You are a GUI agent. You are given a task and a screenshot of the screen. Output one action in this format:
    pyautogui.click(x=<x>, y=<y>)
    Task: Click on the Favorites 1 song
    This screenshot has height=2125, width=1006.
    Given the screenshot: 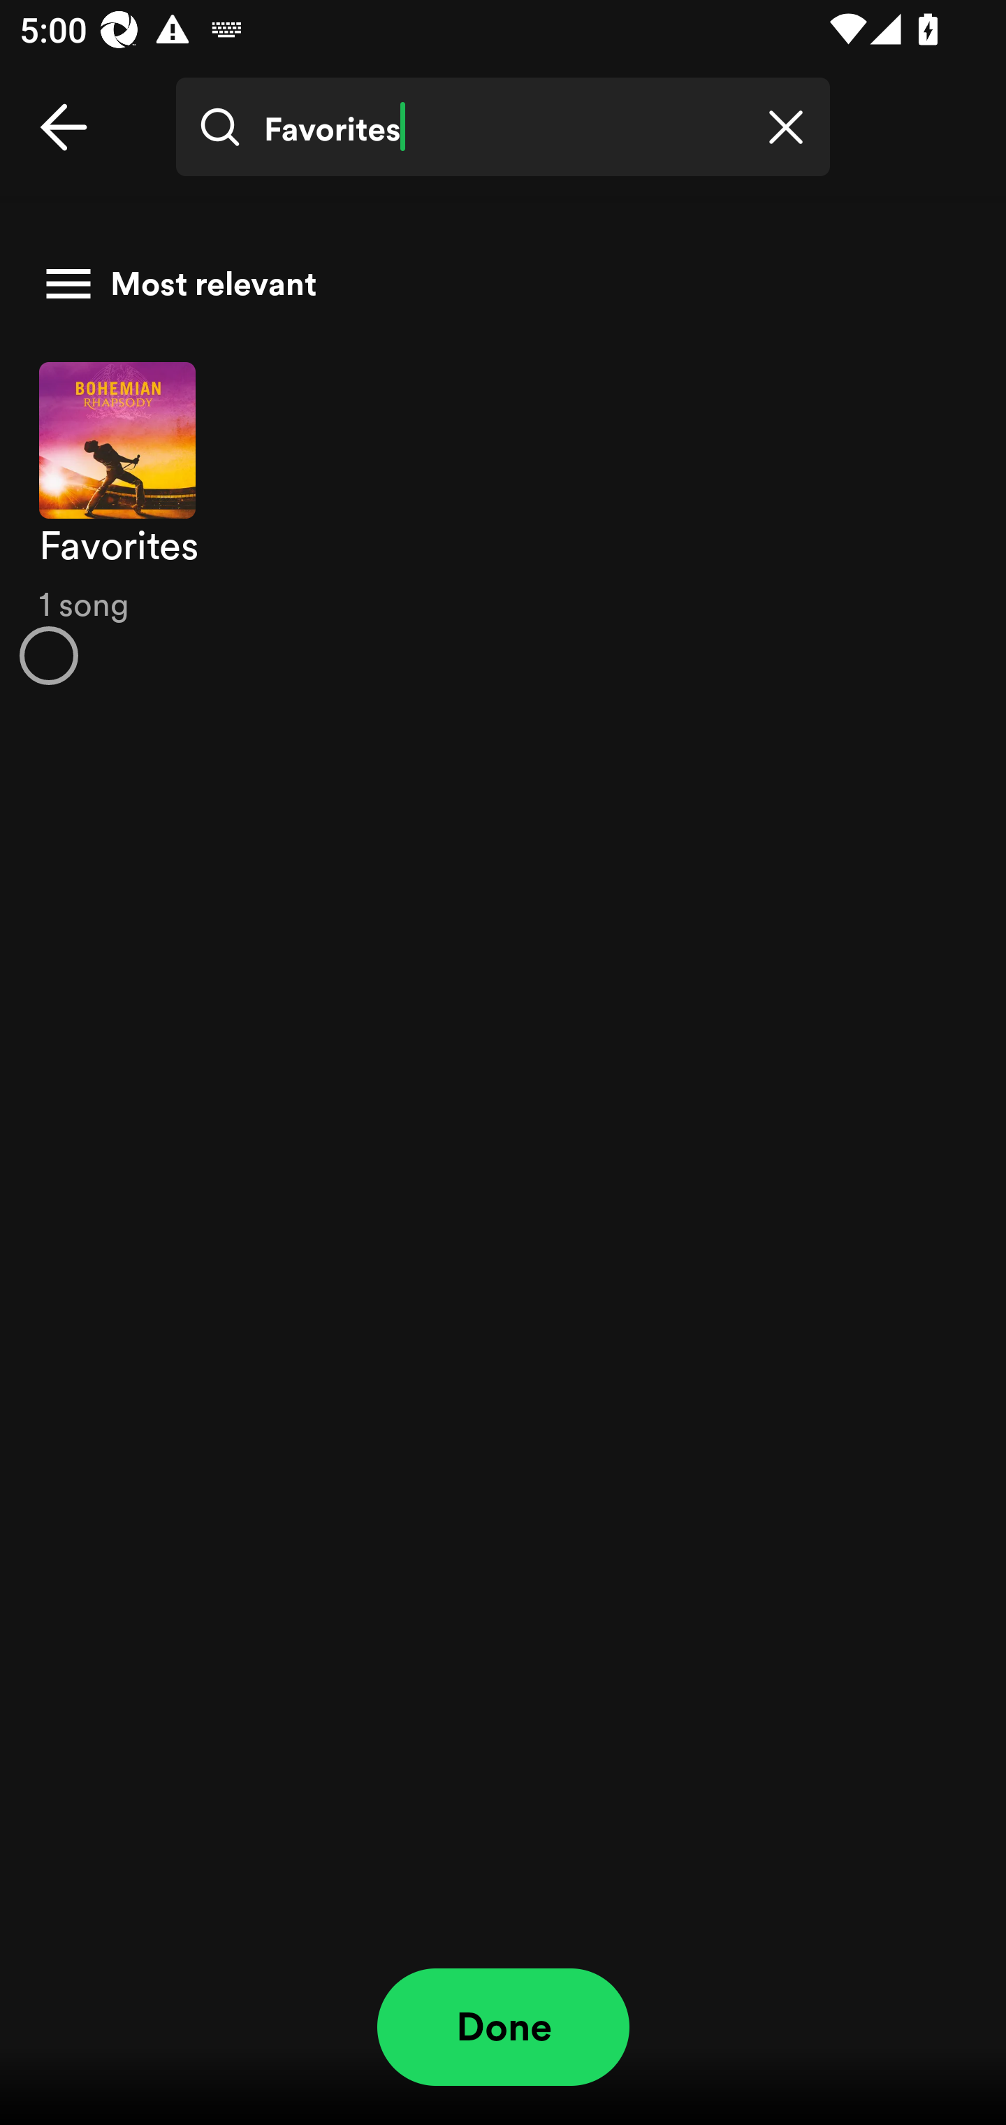 What is the action you would take?
    pyautogui.click(x=503, y=524)
    